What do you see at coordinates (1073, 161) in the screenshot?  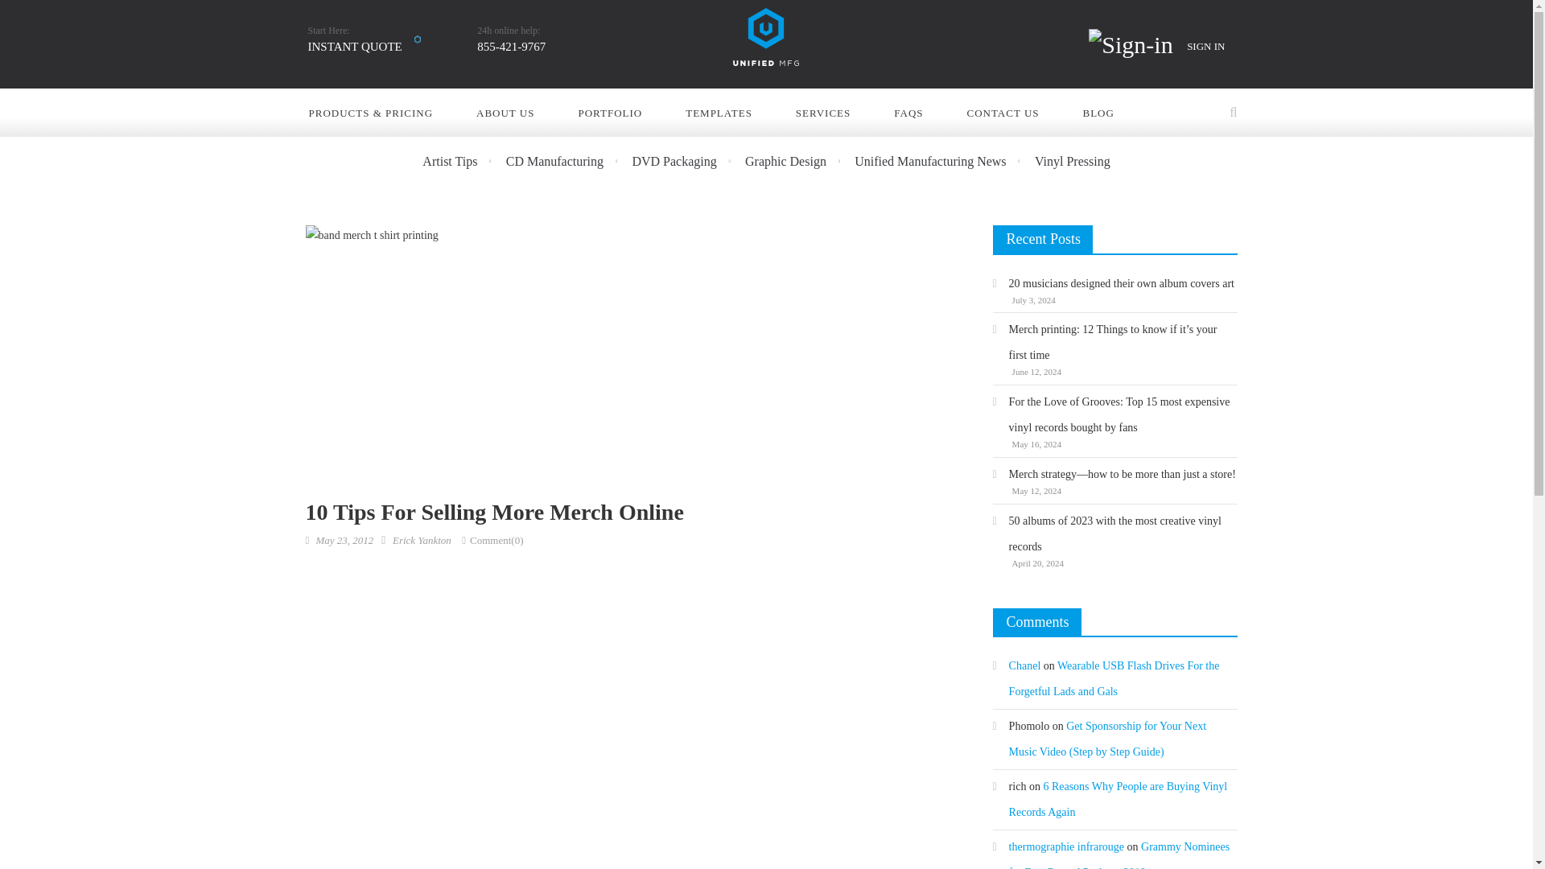 I see `Custom Vinyl Pressing` at bounding box center [1073, 161].